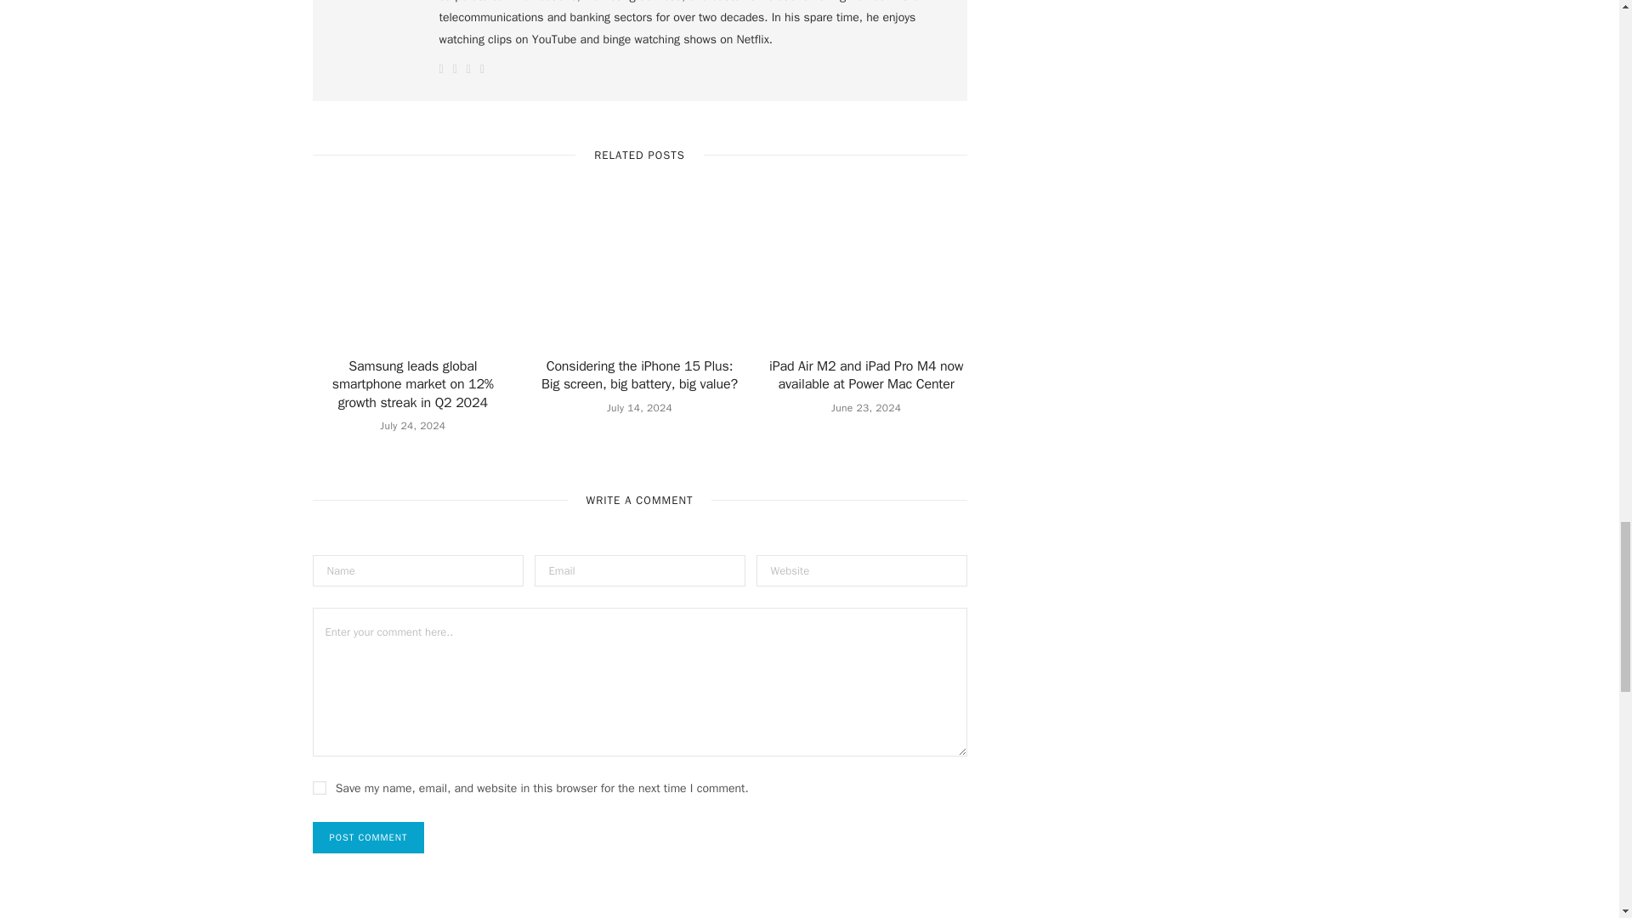 The image size is (1632, 918). What do you see at coordinates (320, 788) in the screenshot?
I see `yes` at bounding box center [320, 788].